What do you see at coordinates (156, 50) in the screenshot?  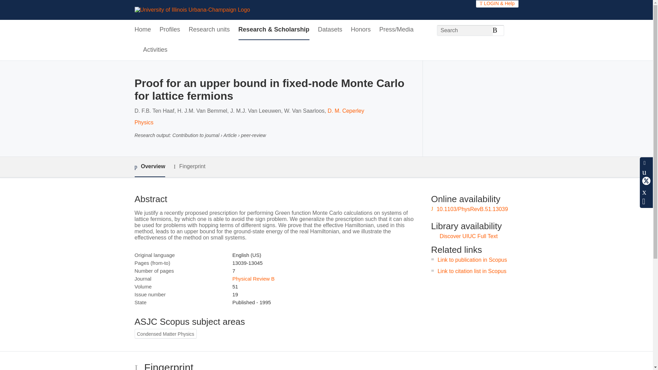 I see `Activities` at bounding box center [156, 50].